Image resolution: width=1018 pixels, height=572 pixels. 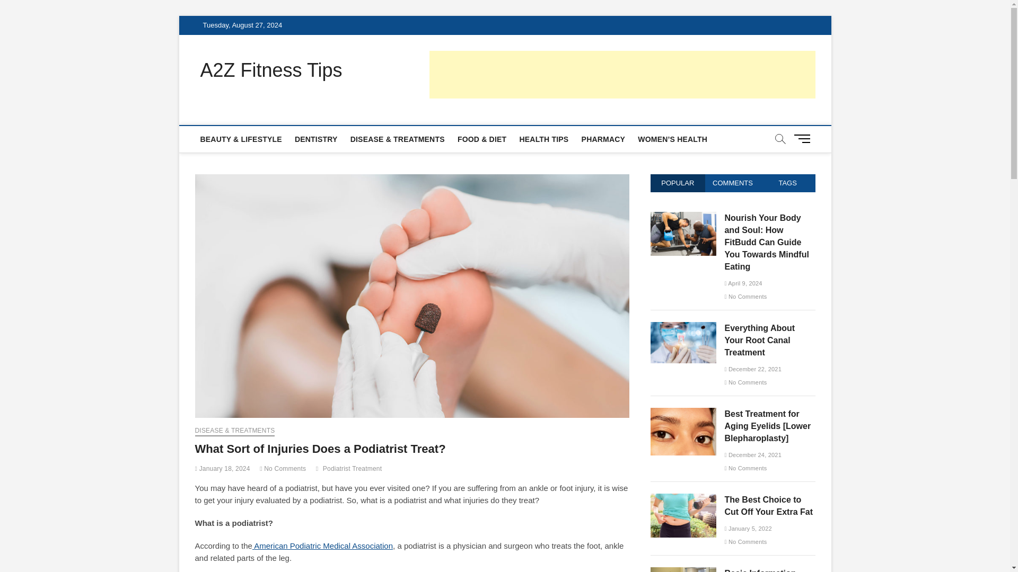 I want to click on American Podiatric Medical Association, so click(x=322, y=546).